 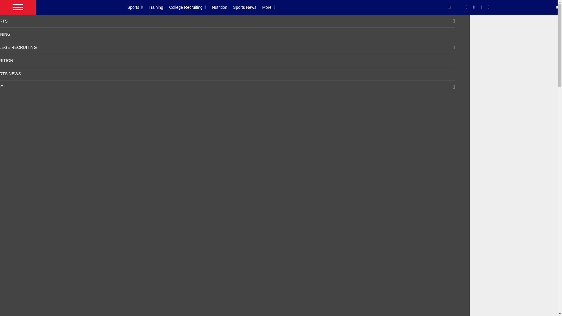 I want to click on Sports News, so click(x=247, y=7).